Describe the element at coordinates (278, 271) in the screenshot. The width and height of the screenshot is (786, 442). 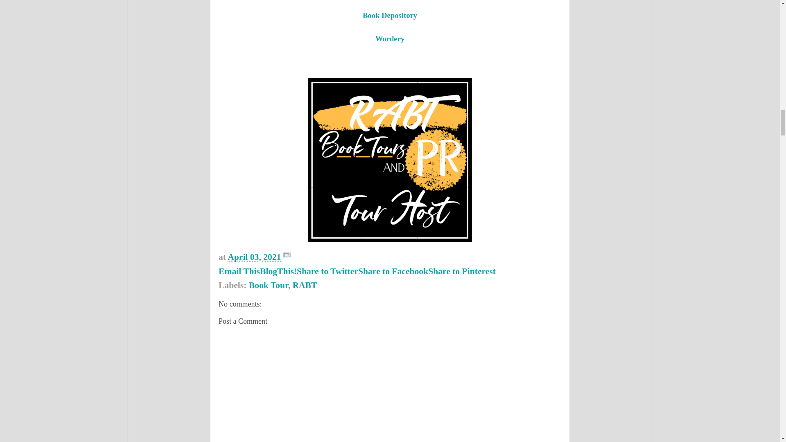
I see `BlogThis!` at that location.